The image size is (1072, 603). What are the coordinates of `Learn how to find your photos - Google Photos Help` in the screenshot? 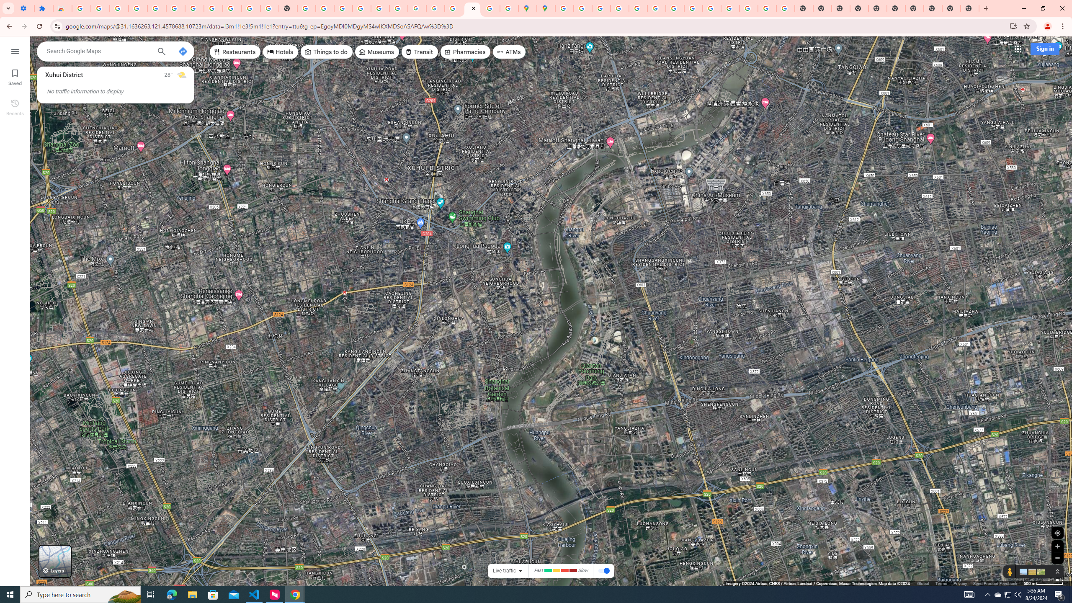 It's located at (157, 8).